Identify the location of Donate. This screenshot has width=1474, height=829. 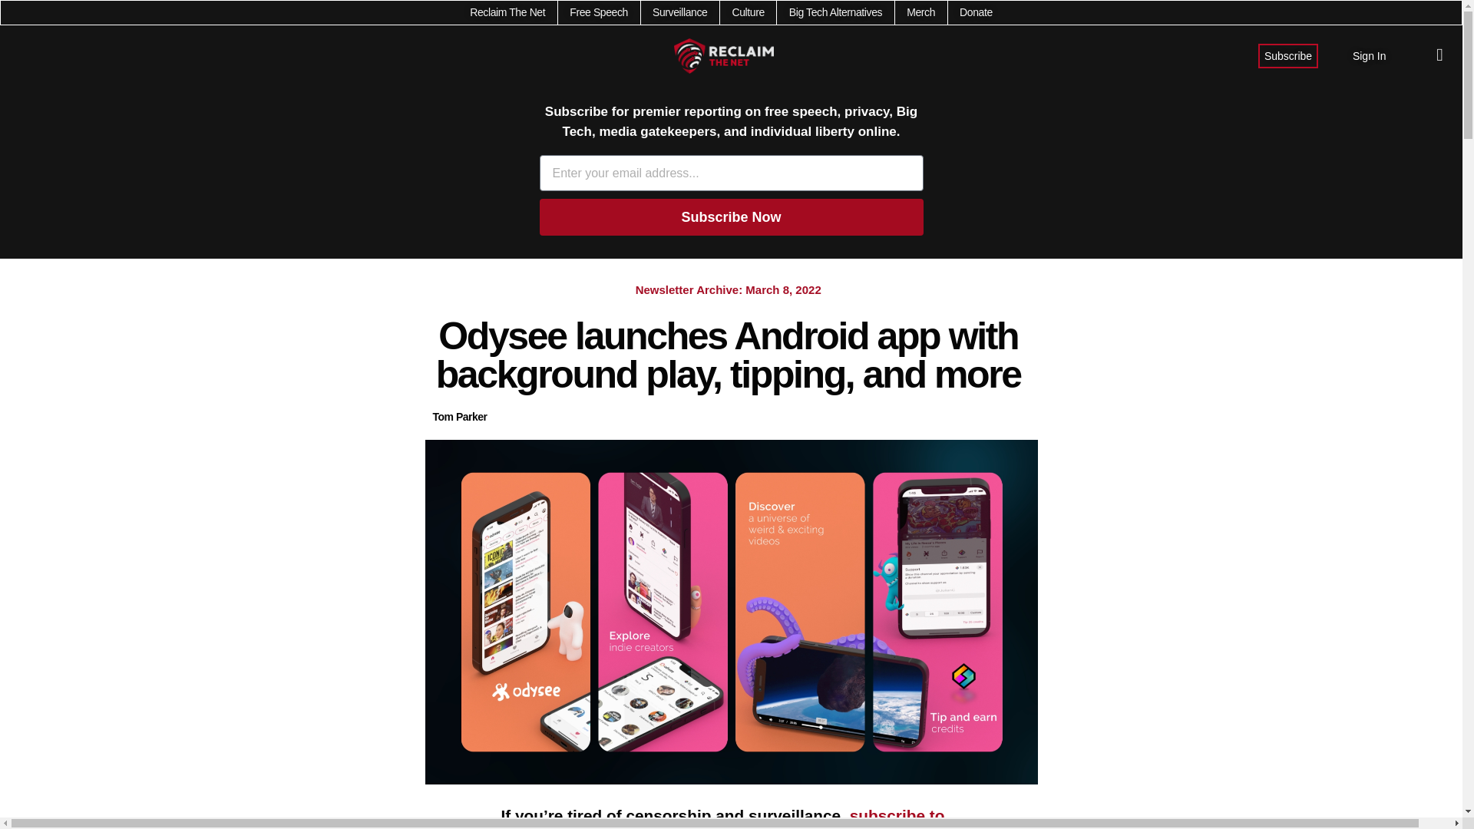
(975, 12).